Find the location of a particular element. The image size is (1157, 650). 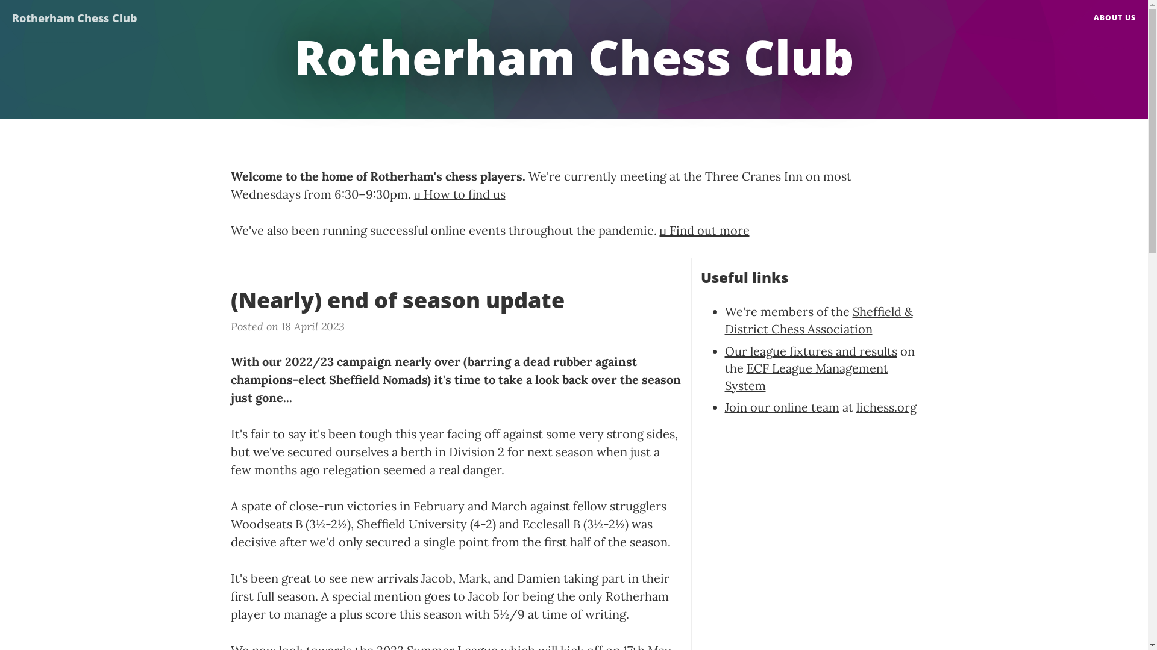

(Nearly) end of season update is located at coordinates (456, 300).